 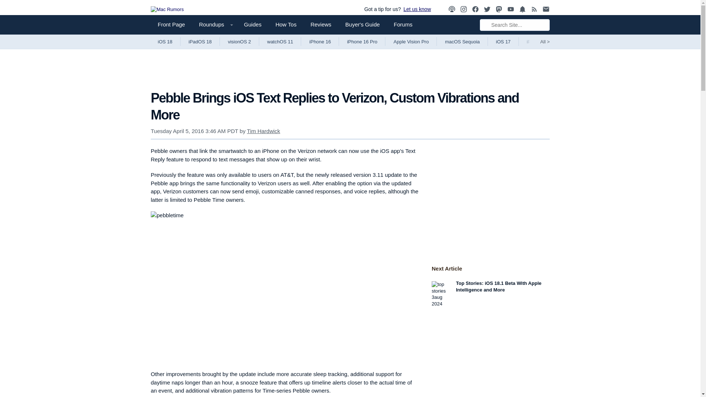 I want to click on YouTube, so click(x=510, y=9).